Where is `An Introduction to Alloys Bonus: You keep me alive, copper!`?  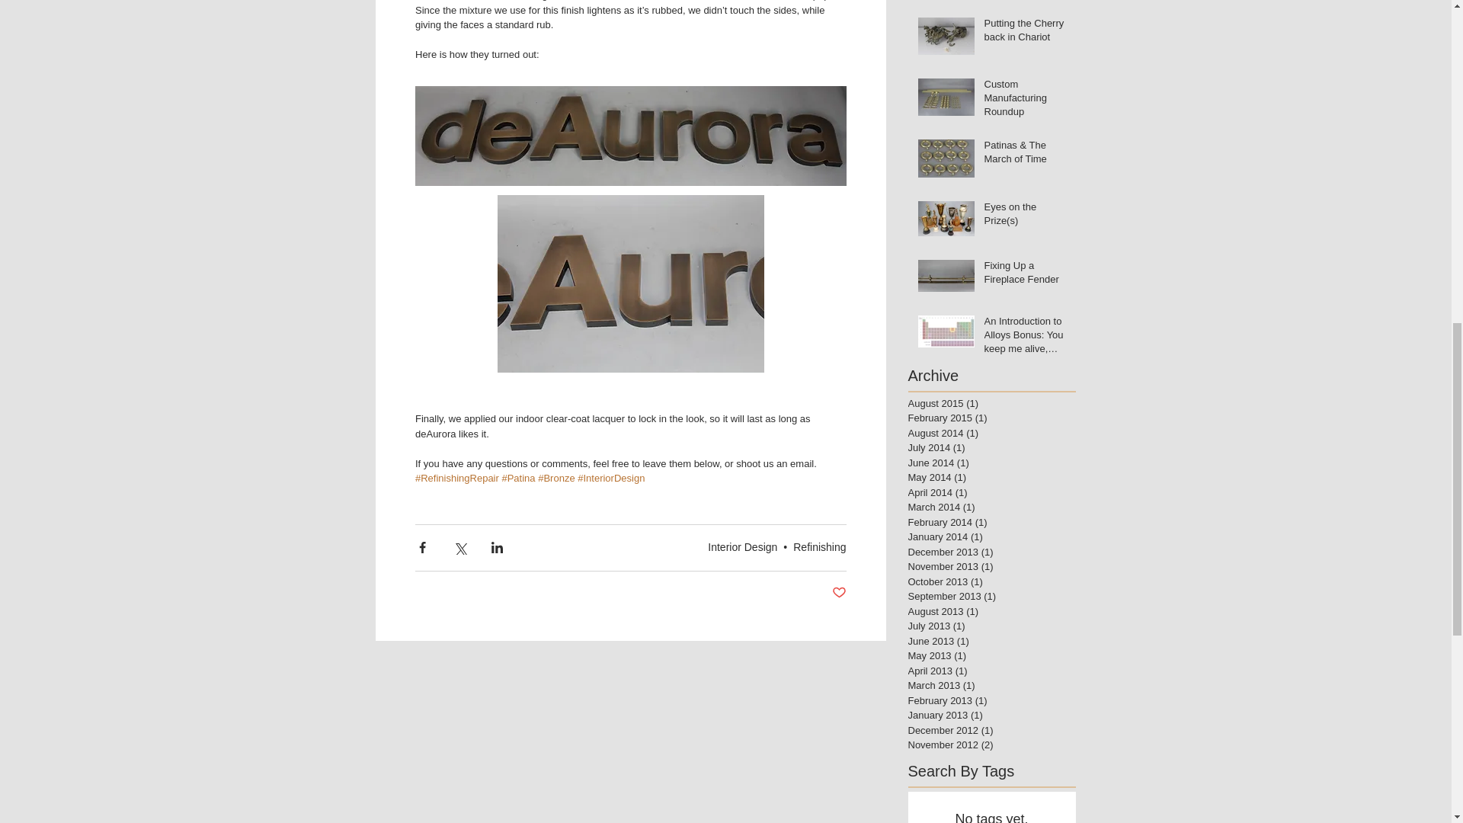
An Introduction to Alloys Bonus: You keep me alive, copper! is located at coordinates (1026, 338).